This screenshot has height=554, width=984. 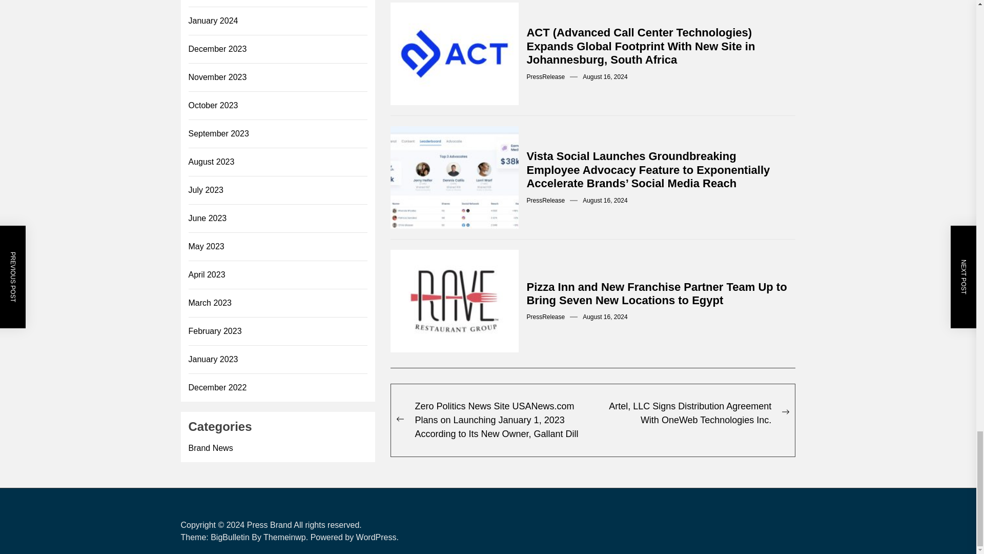 What do you see at coordinates (270, 525) in the screenshot?
I see `Press Brand` at bounding box center [270, 525].